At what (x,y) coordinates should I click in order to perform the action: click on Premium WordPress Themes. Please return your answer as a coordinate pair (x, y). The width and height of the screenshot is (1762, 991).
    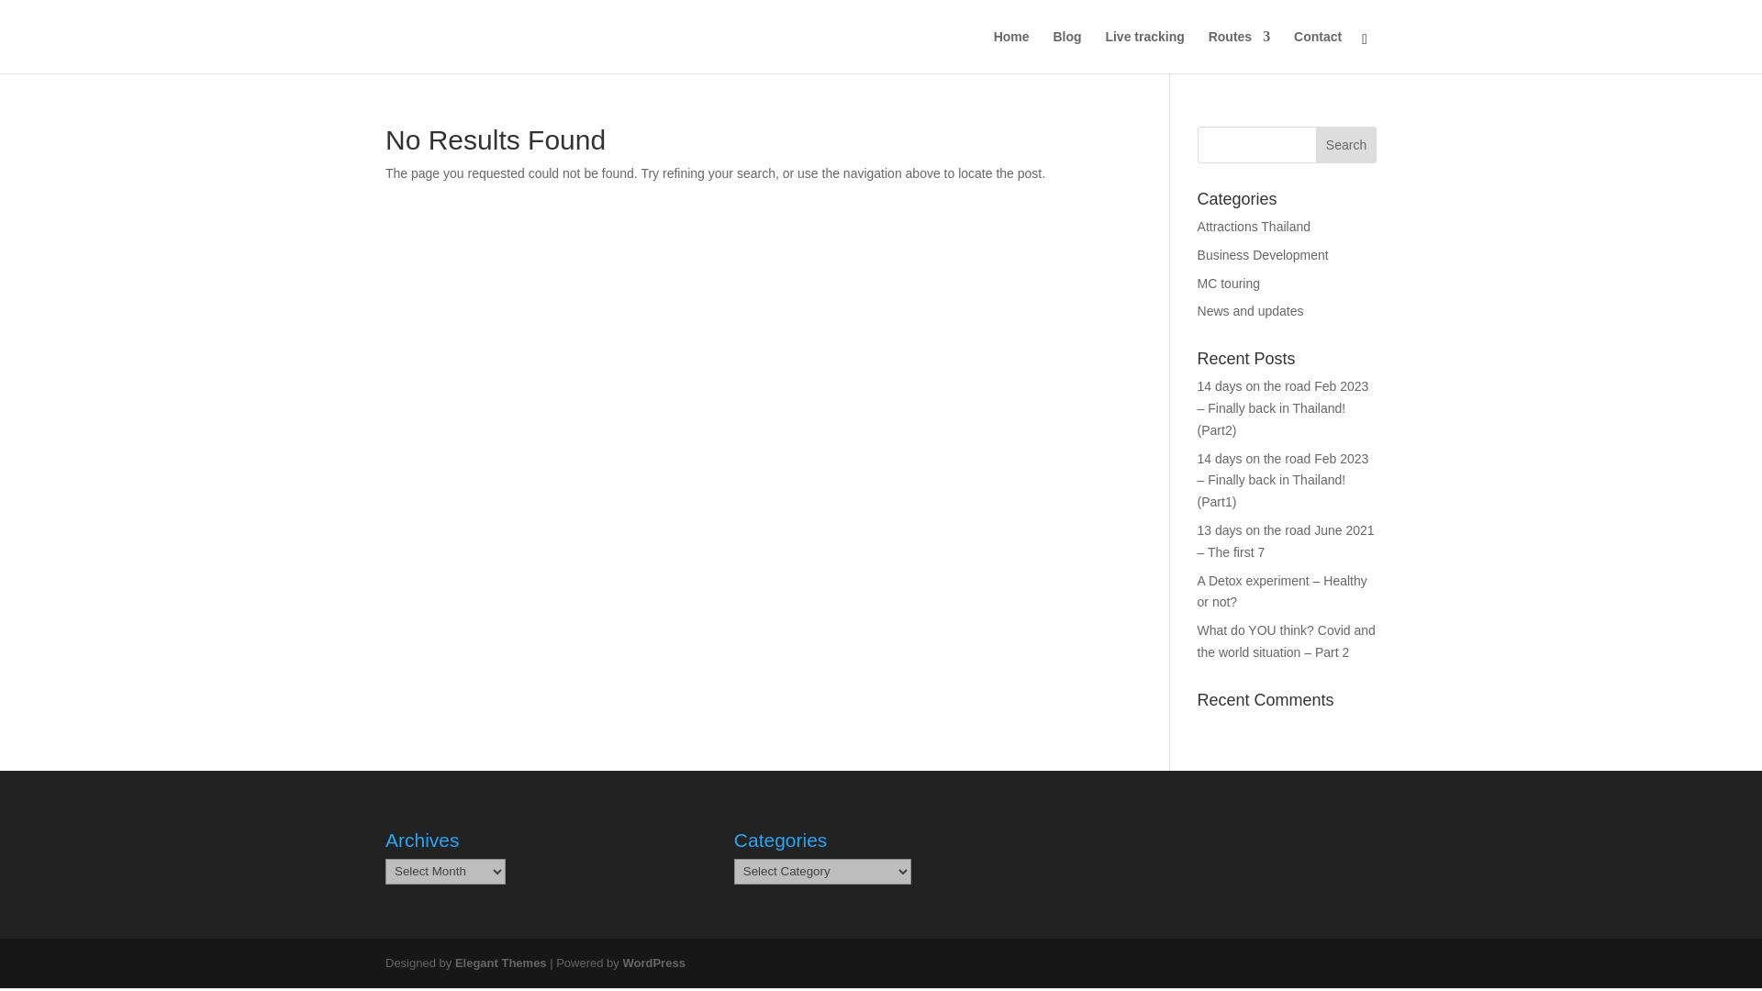
    Looking at the image, I should click on (500, 963).